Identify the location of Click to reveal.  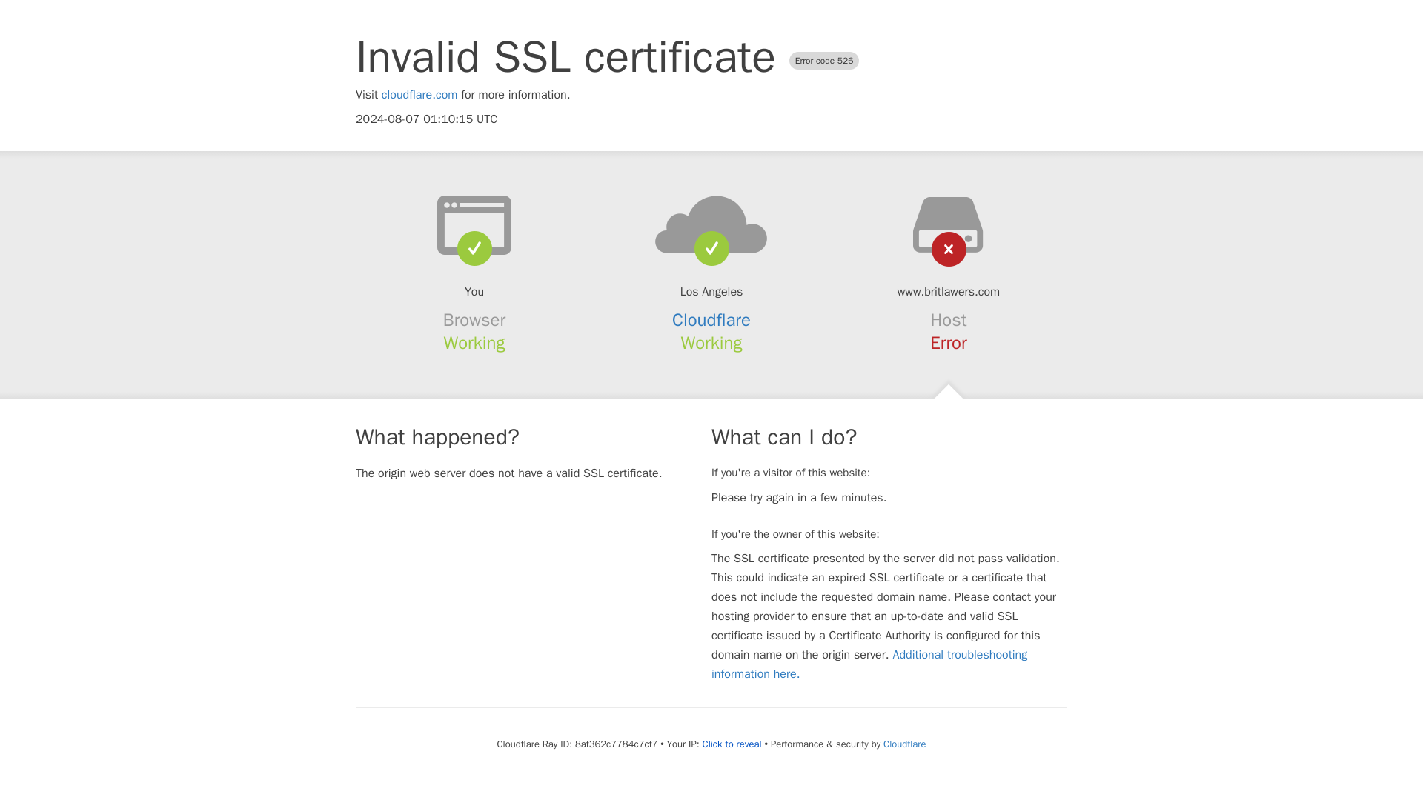
(732, 744).